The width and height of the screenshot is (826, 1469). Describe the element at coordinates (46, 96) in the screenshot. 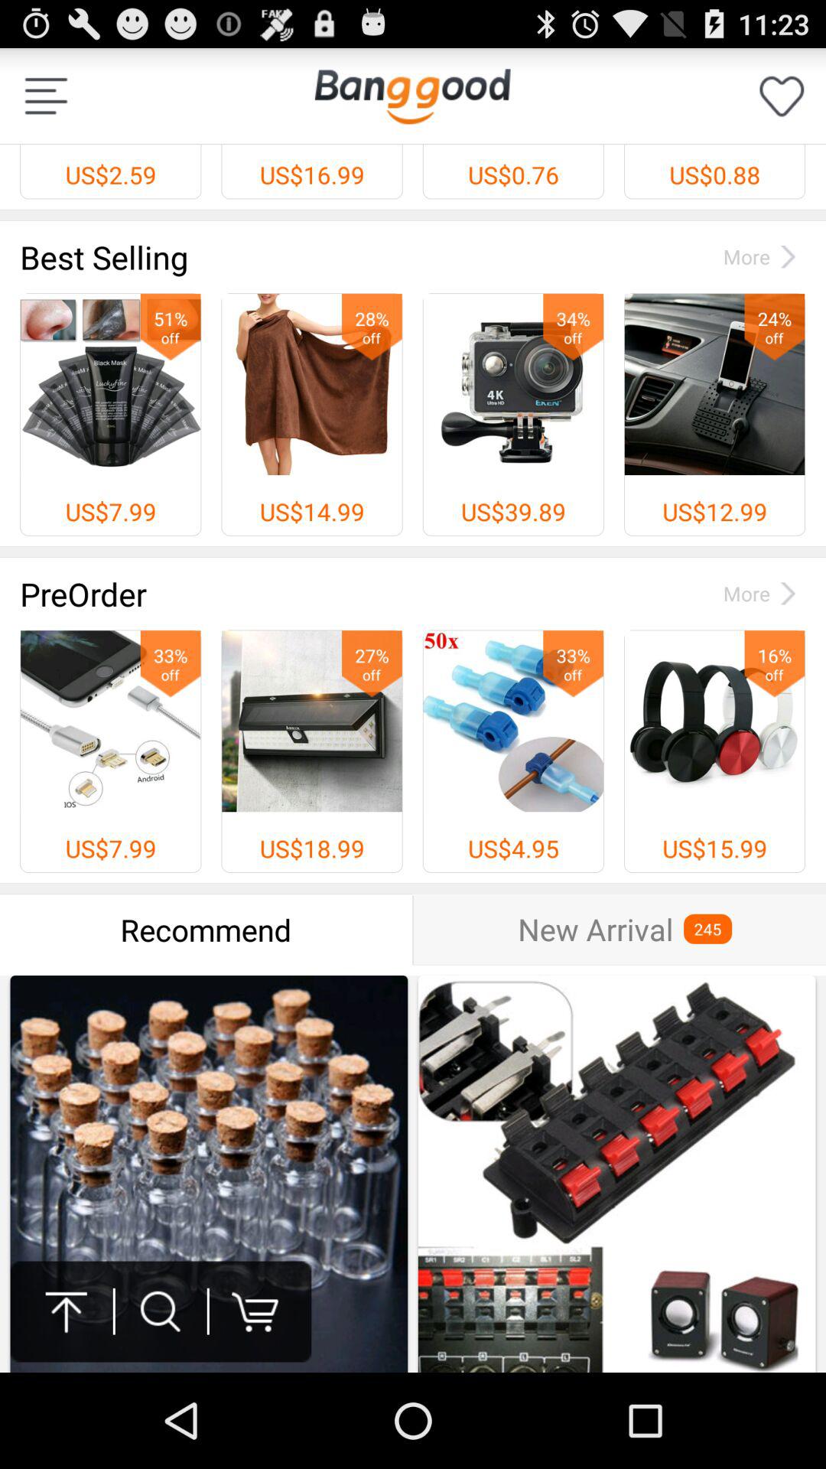

I see `main menu` at that location.